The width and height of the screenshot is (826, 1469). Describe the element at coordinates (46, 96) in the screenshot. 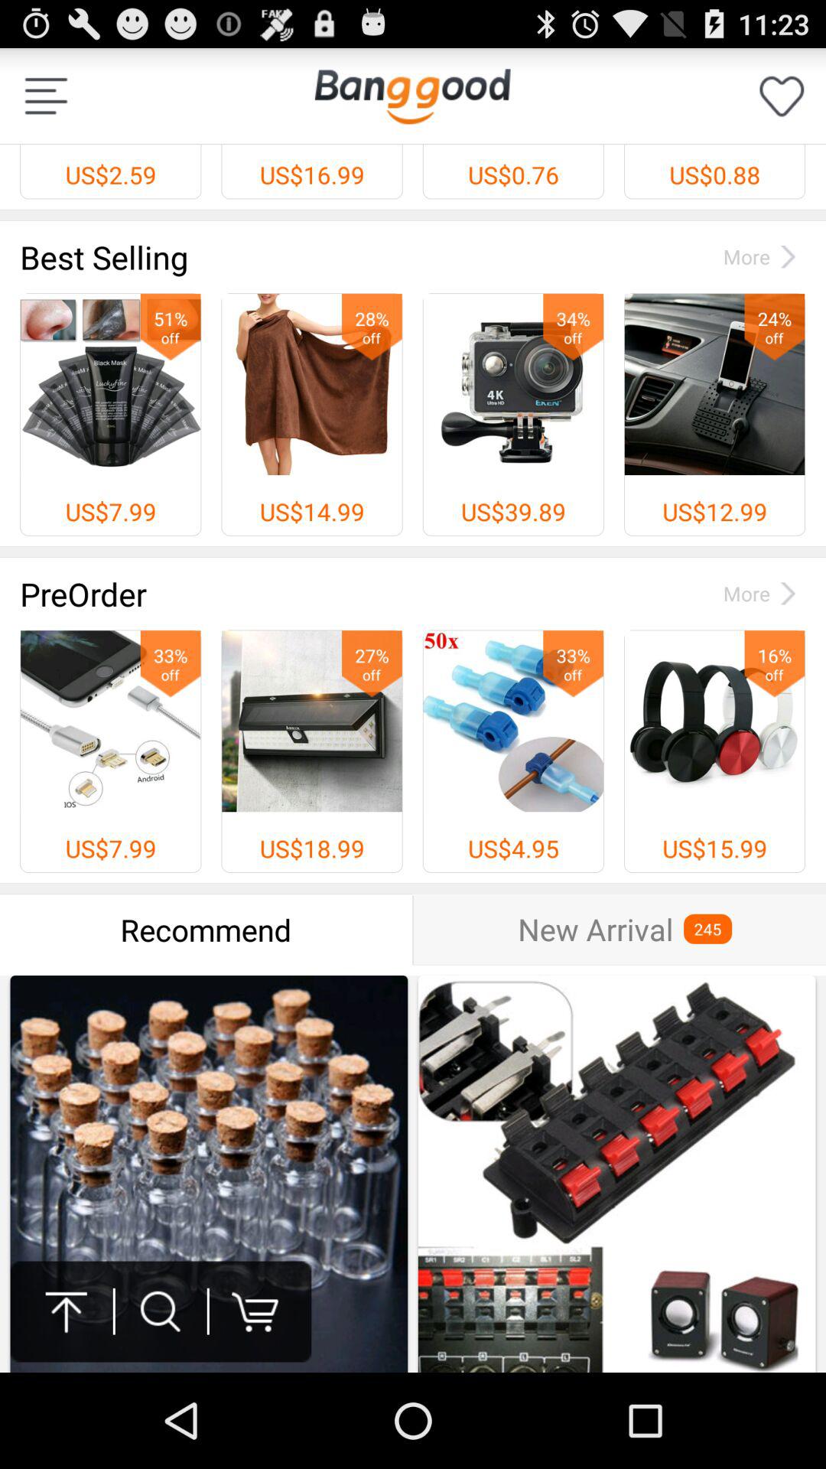

I see `main menu` at that location.